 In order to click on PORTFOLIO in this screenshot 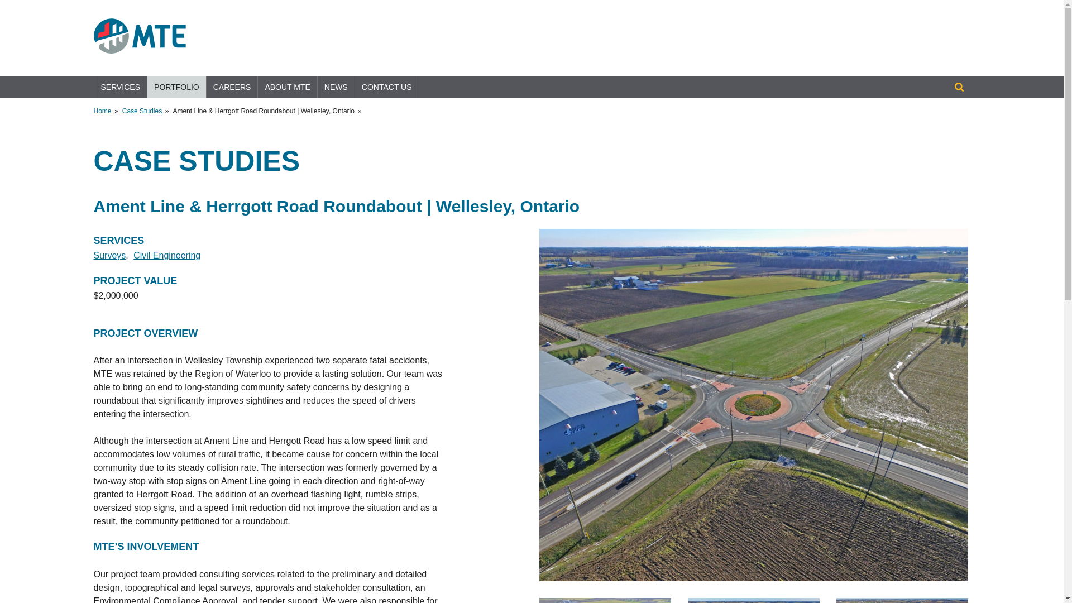, I will do `click(176, 87)`.